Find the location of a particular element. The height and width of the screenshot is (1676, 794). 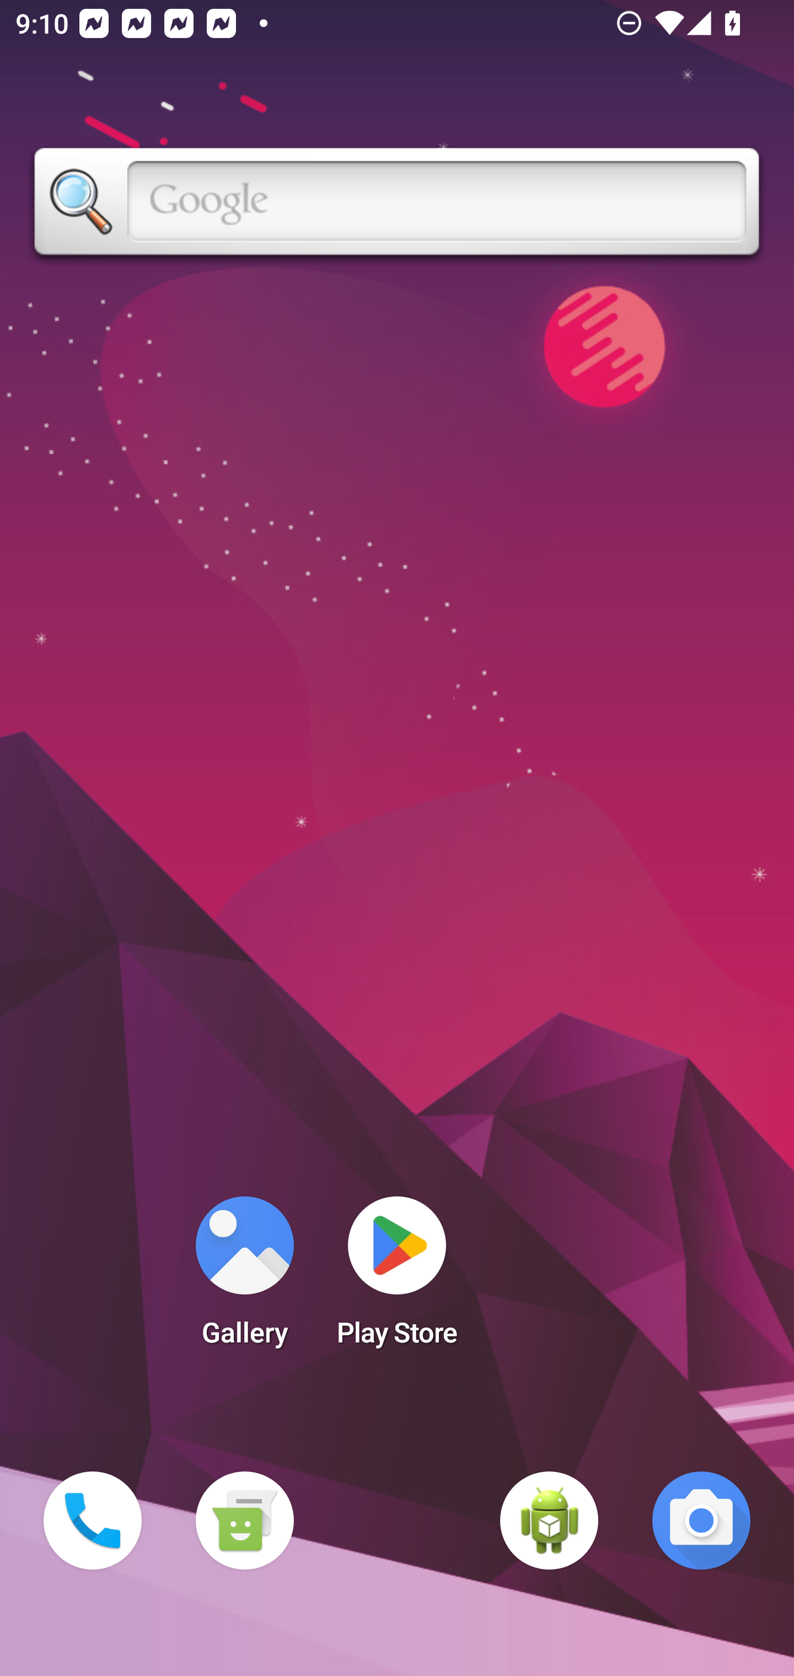

Camera is located at coordinates (701, 1521).